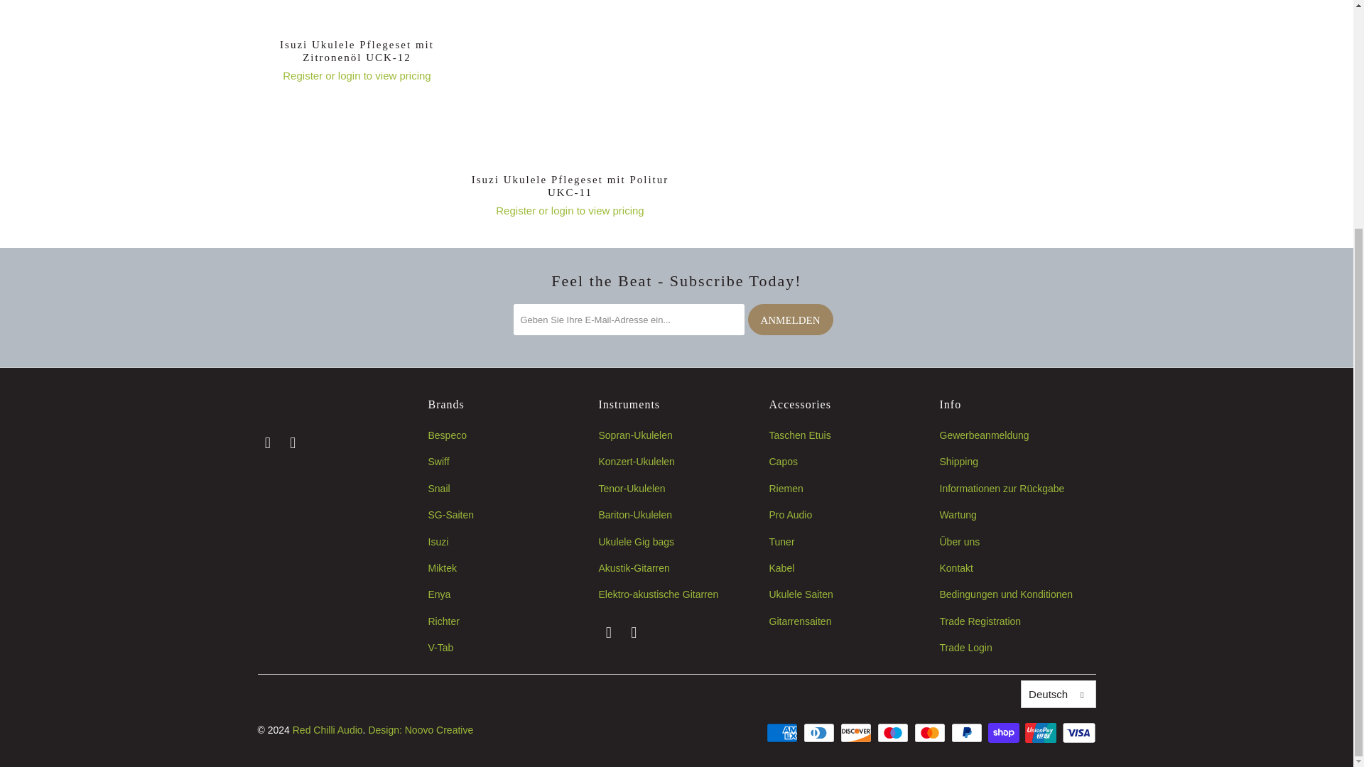 This screenshot has width=1364, height=767. I want to click on Maestro, so click(894, 733).